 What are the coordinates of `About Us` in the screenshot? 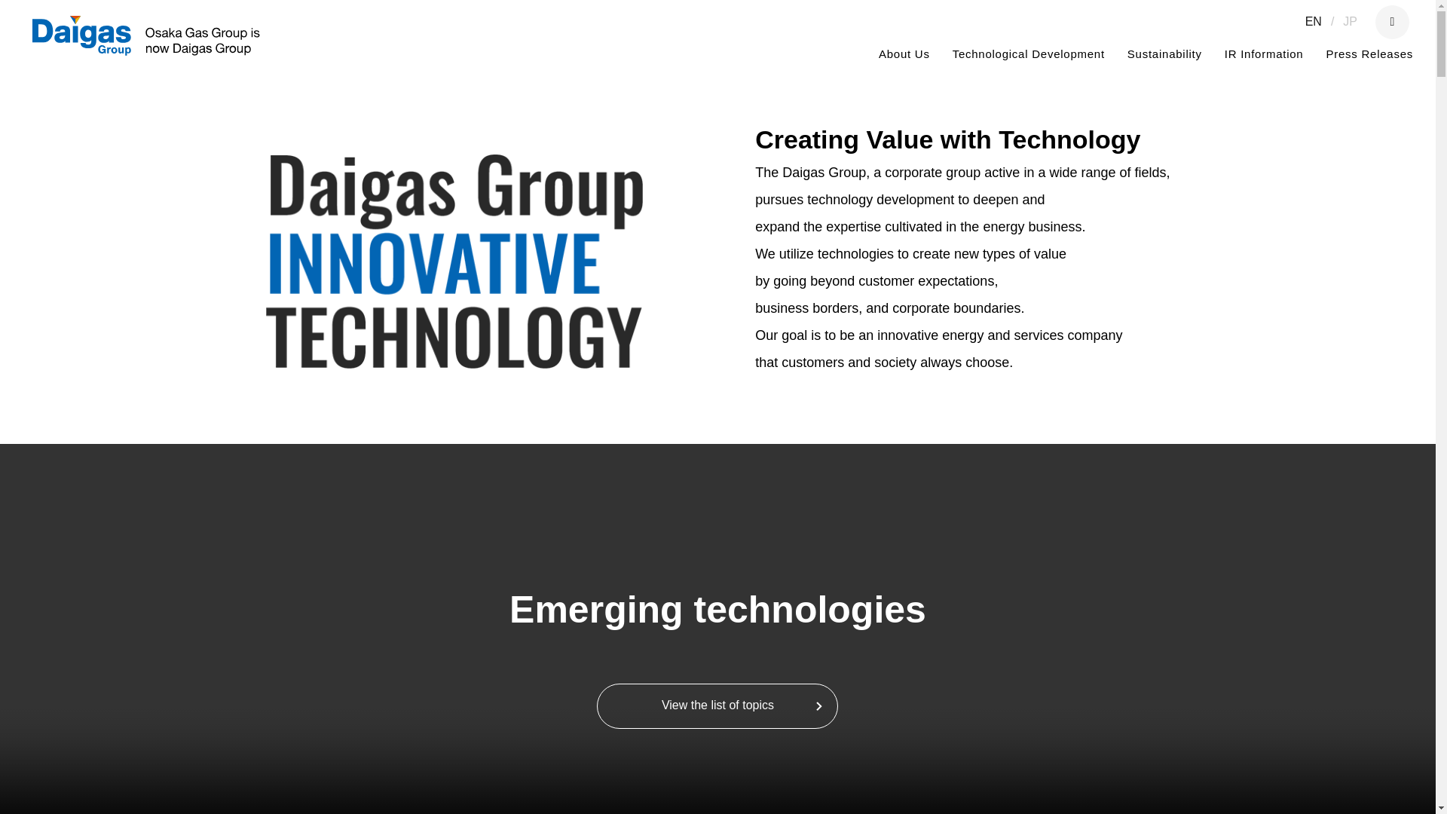 It's located at (904, 54).